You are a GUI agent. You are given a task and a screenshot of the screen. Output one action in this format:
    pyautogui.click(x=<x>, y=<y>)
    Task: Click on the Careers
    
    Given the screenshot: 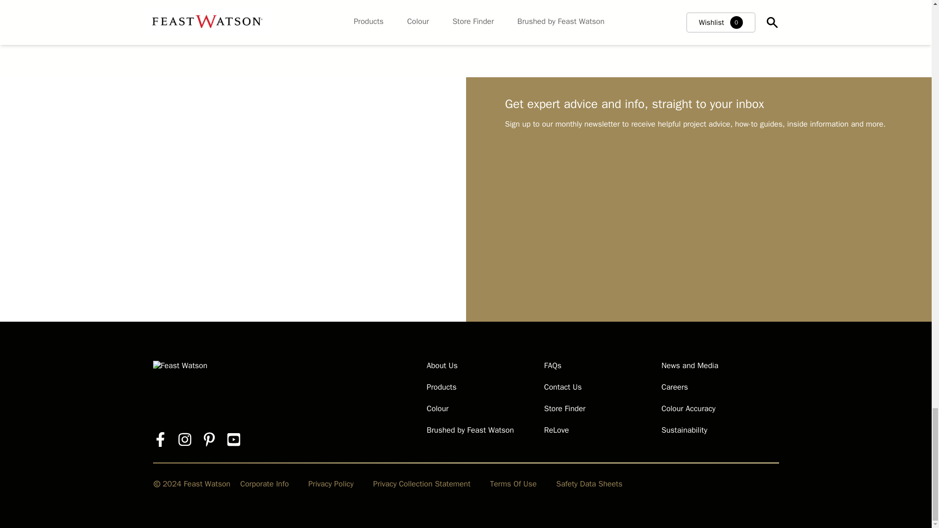 What is the action you would take?
    pyautogui.click(x=674, y=387)
    